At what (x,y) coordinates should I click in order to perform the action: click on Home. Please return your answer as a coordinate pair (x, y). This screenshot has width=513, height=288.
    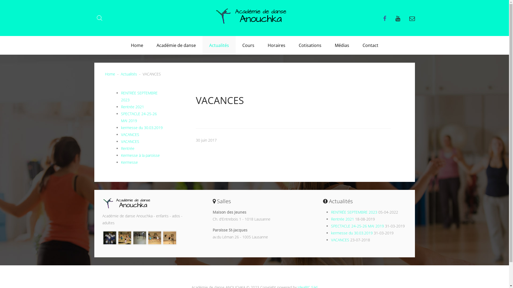
    Looking at the image, I should click on (110, 74).